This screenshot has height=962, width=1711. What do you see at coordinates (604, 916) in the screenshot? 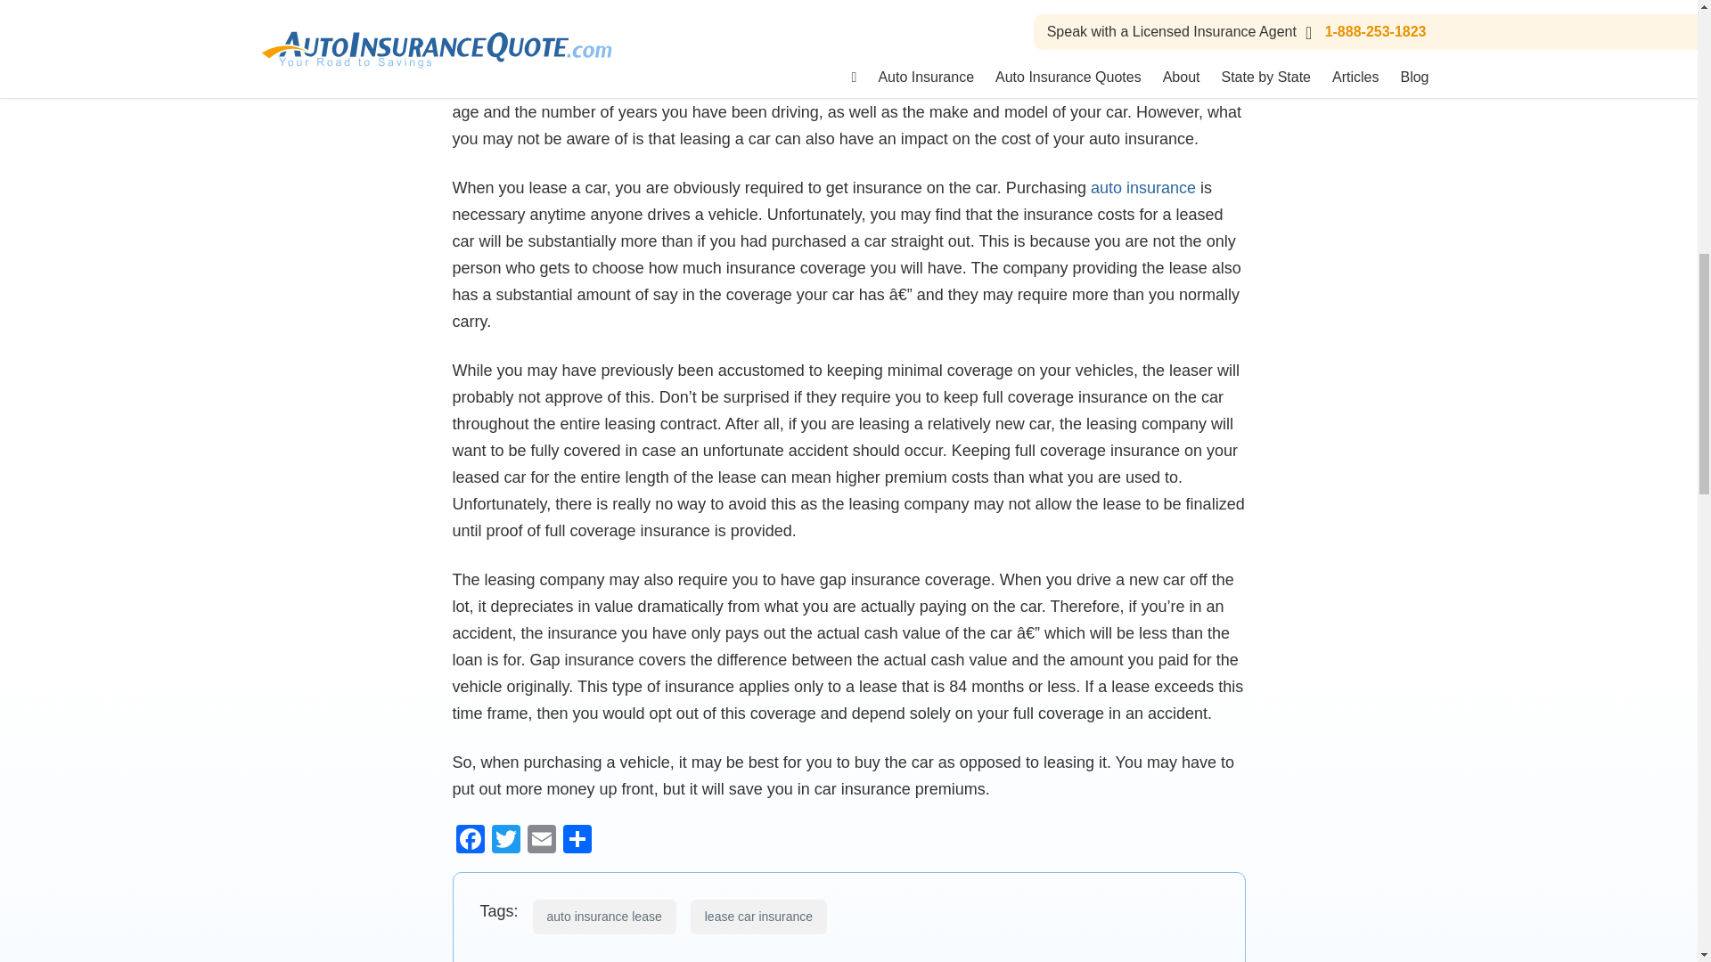
I see `auto insurance lease` at bounding box center [604, 916].